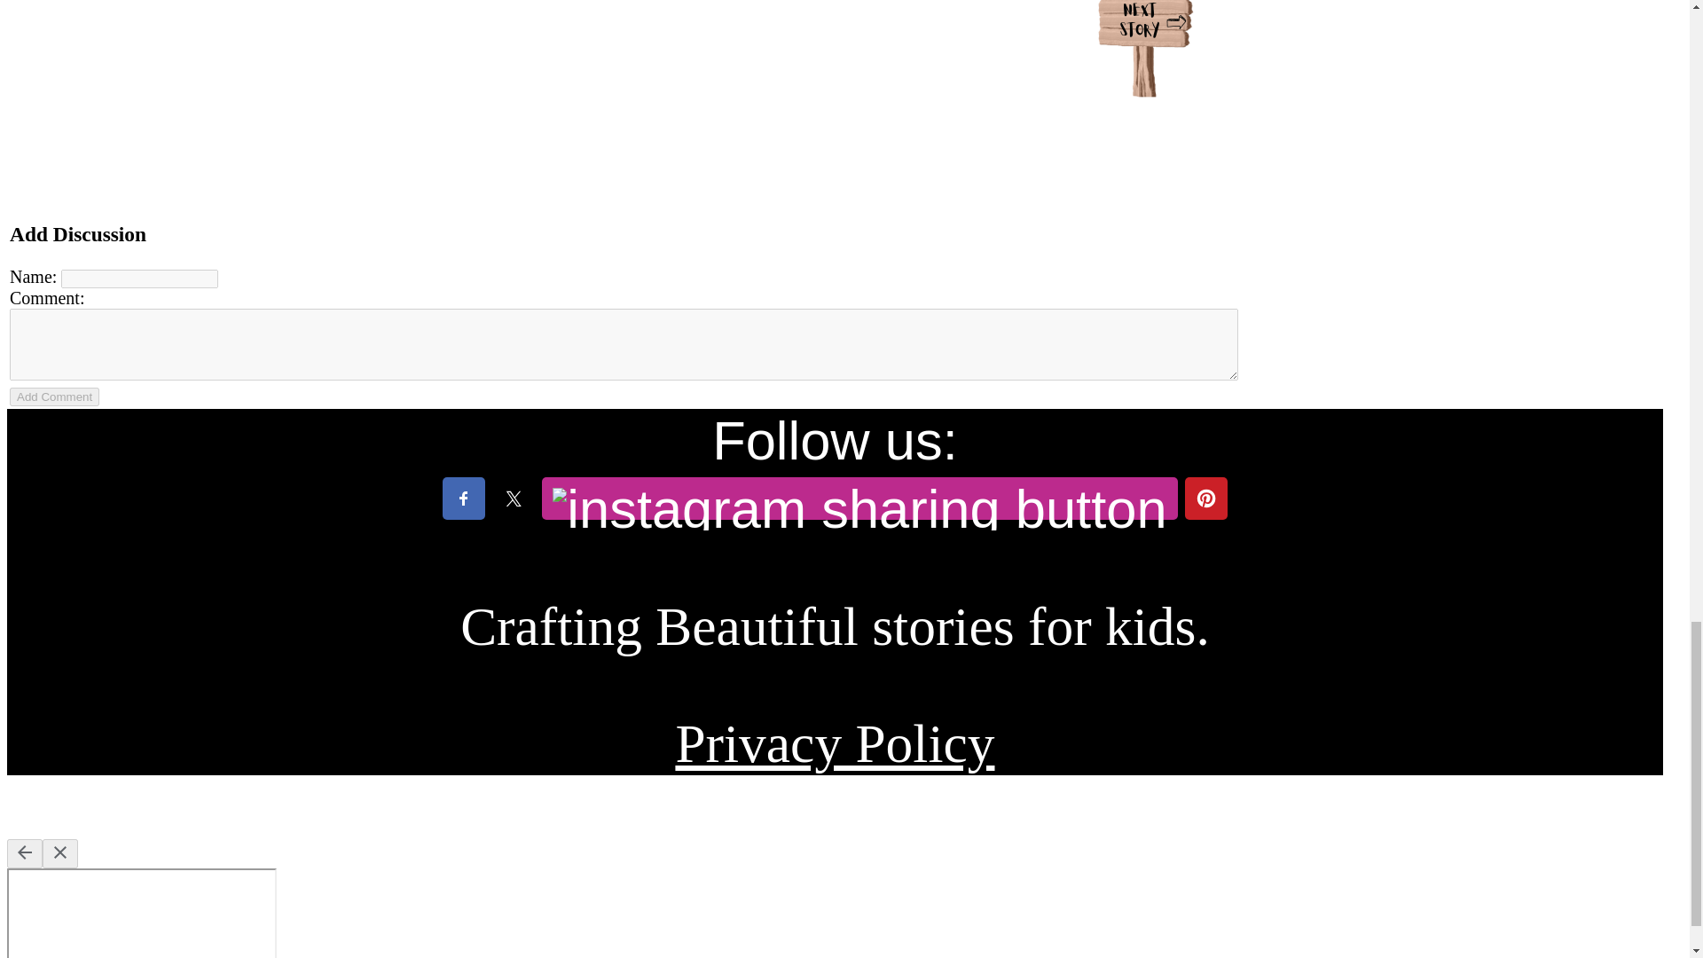 This screenshot has height=958, width=1703. I want to click on Add Comment, so click(54, 397).